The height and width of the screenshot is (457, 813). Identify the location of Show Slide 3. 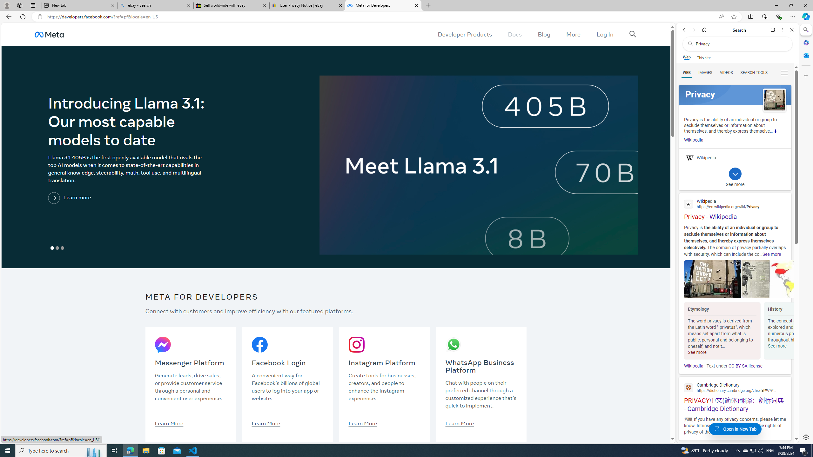
(63, 248).